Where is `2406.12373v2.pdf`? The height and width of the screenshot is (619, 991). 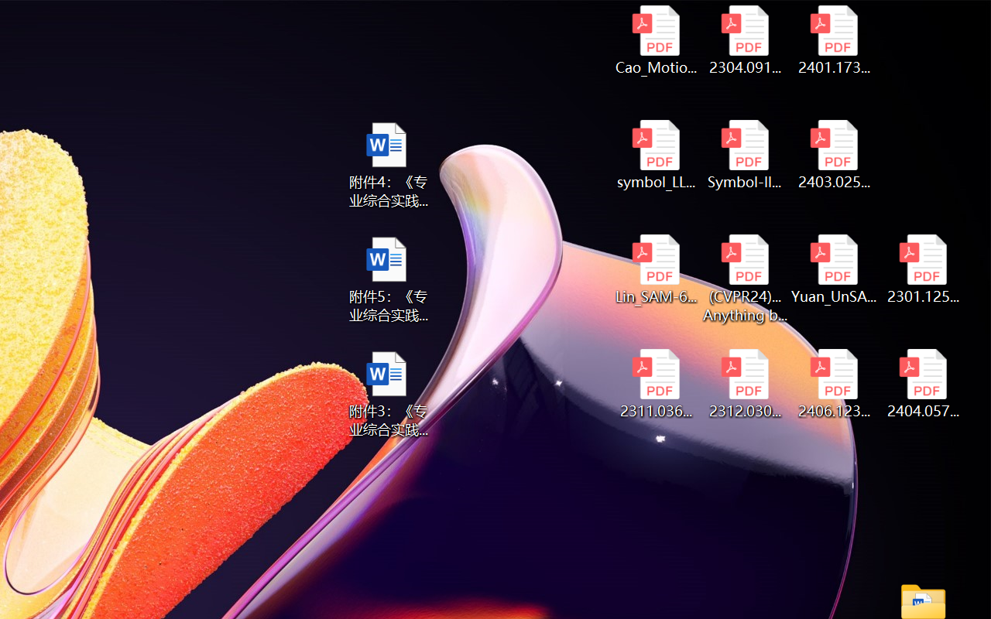
2406.12373v2.pdf is located at coordinates (835, 384).